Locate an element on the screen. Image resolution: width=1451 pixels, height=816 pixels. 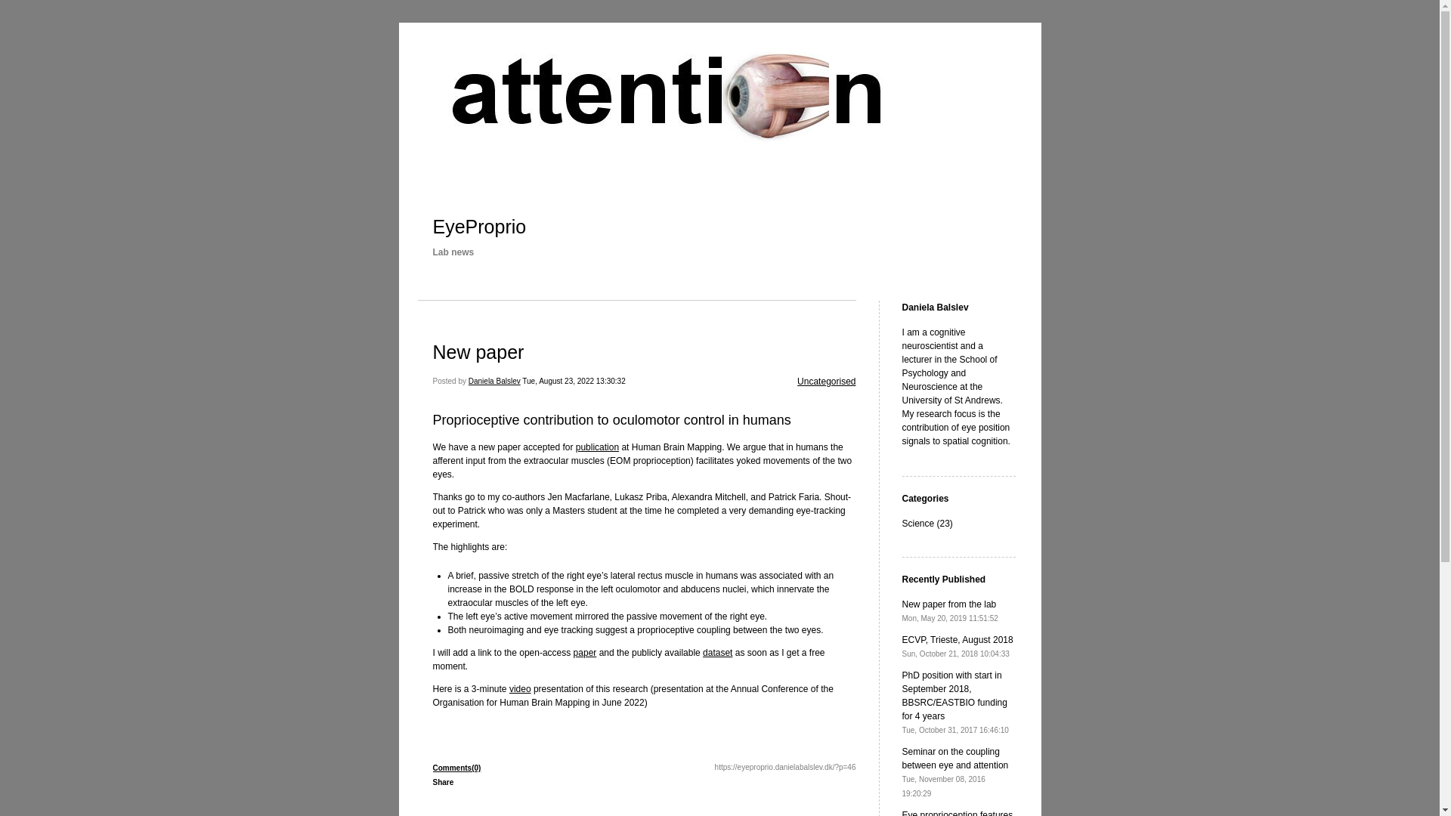
paper is located at coordinates (585, 653).